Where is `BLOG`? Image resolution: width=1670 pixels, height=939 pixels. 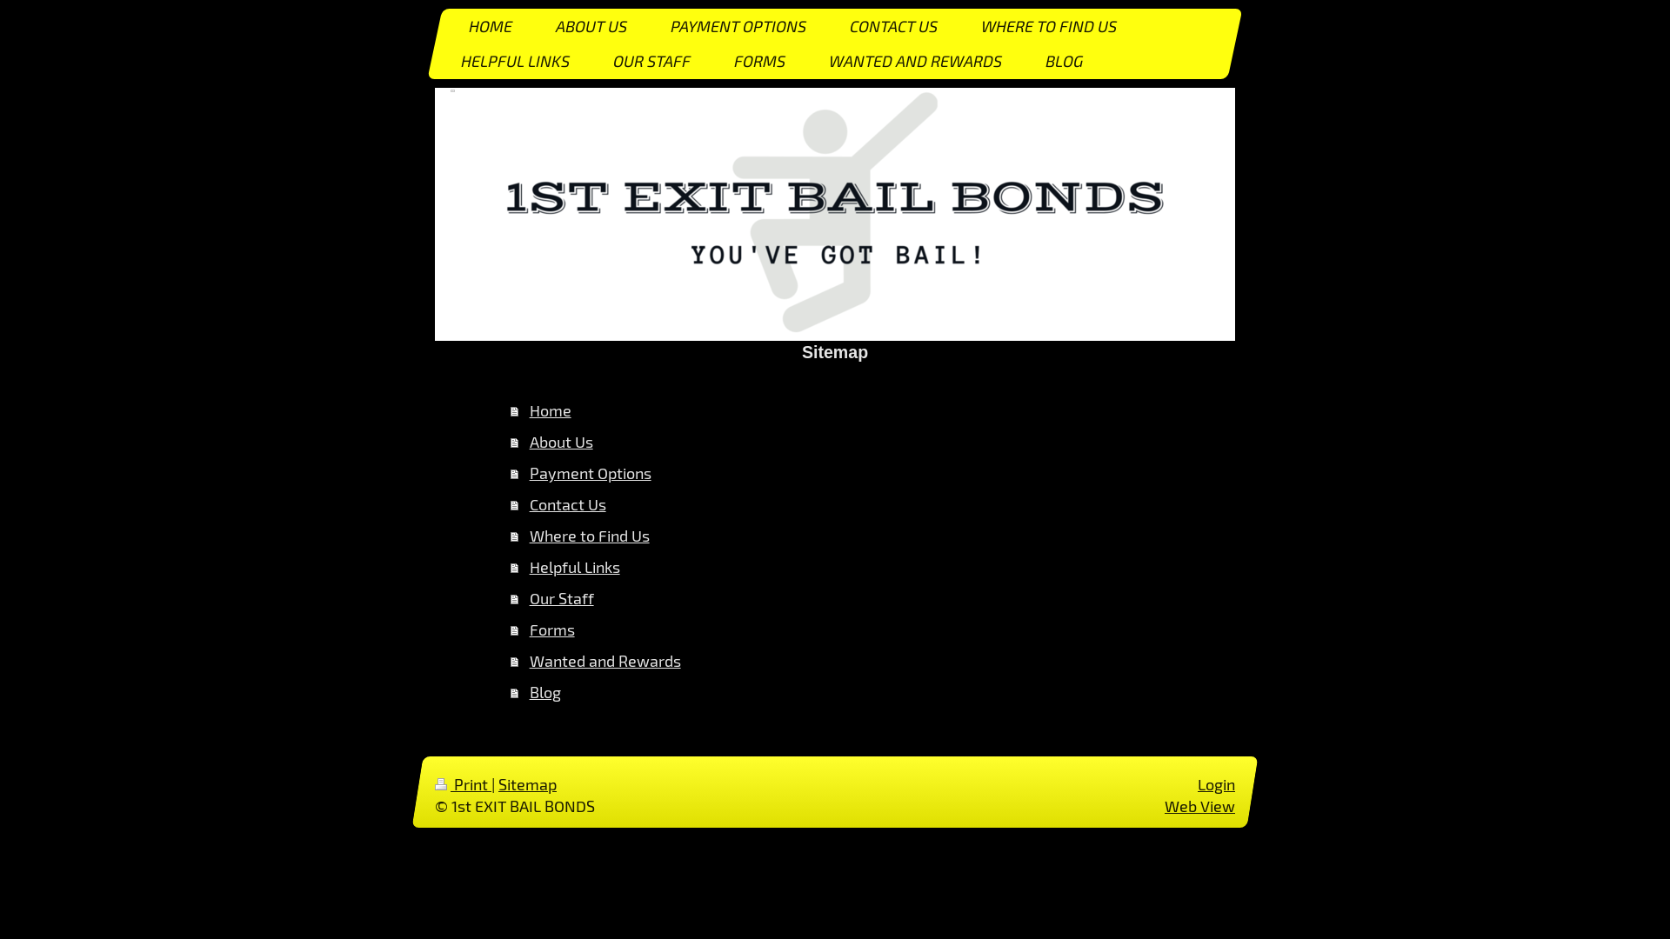 BLOG is located at coordinates (1061, 61).